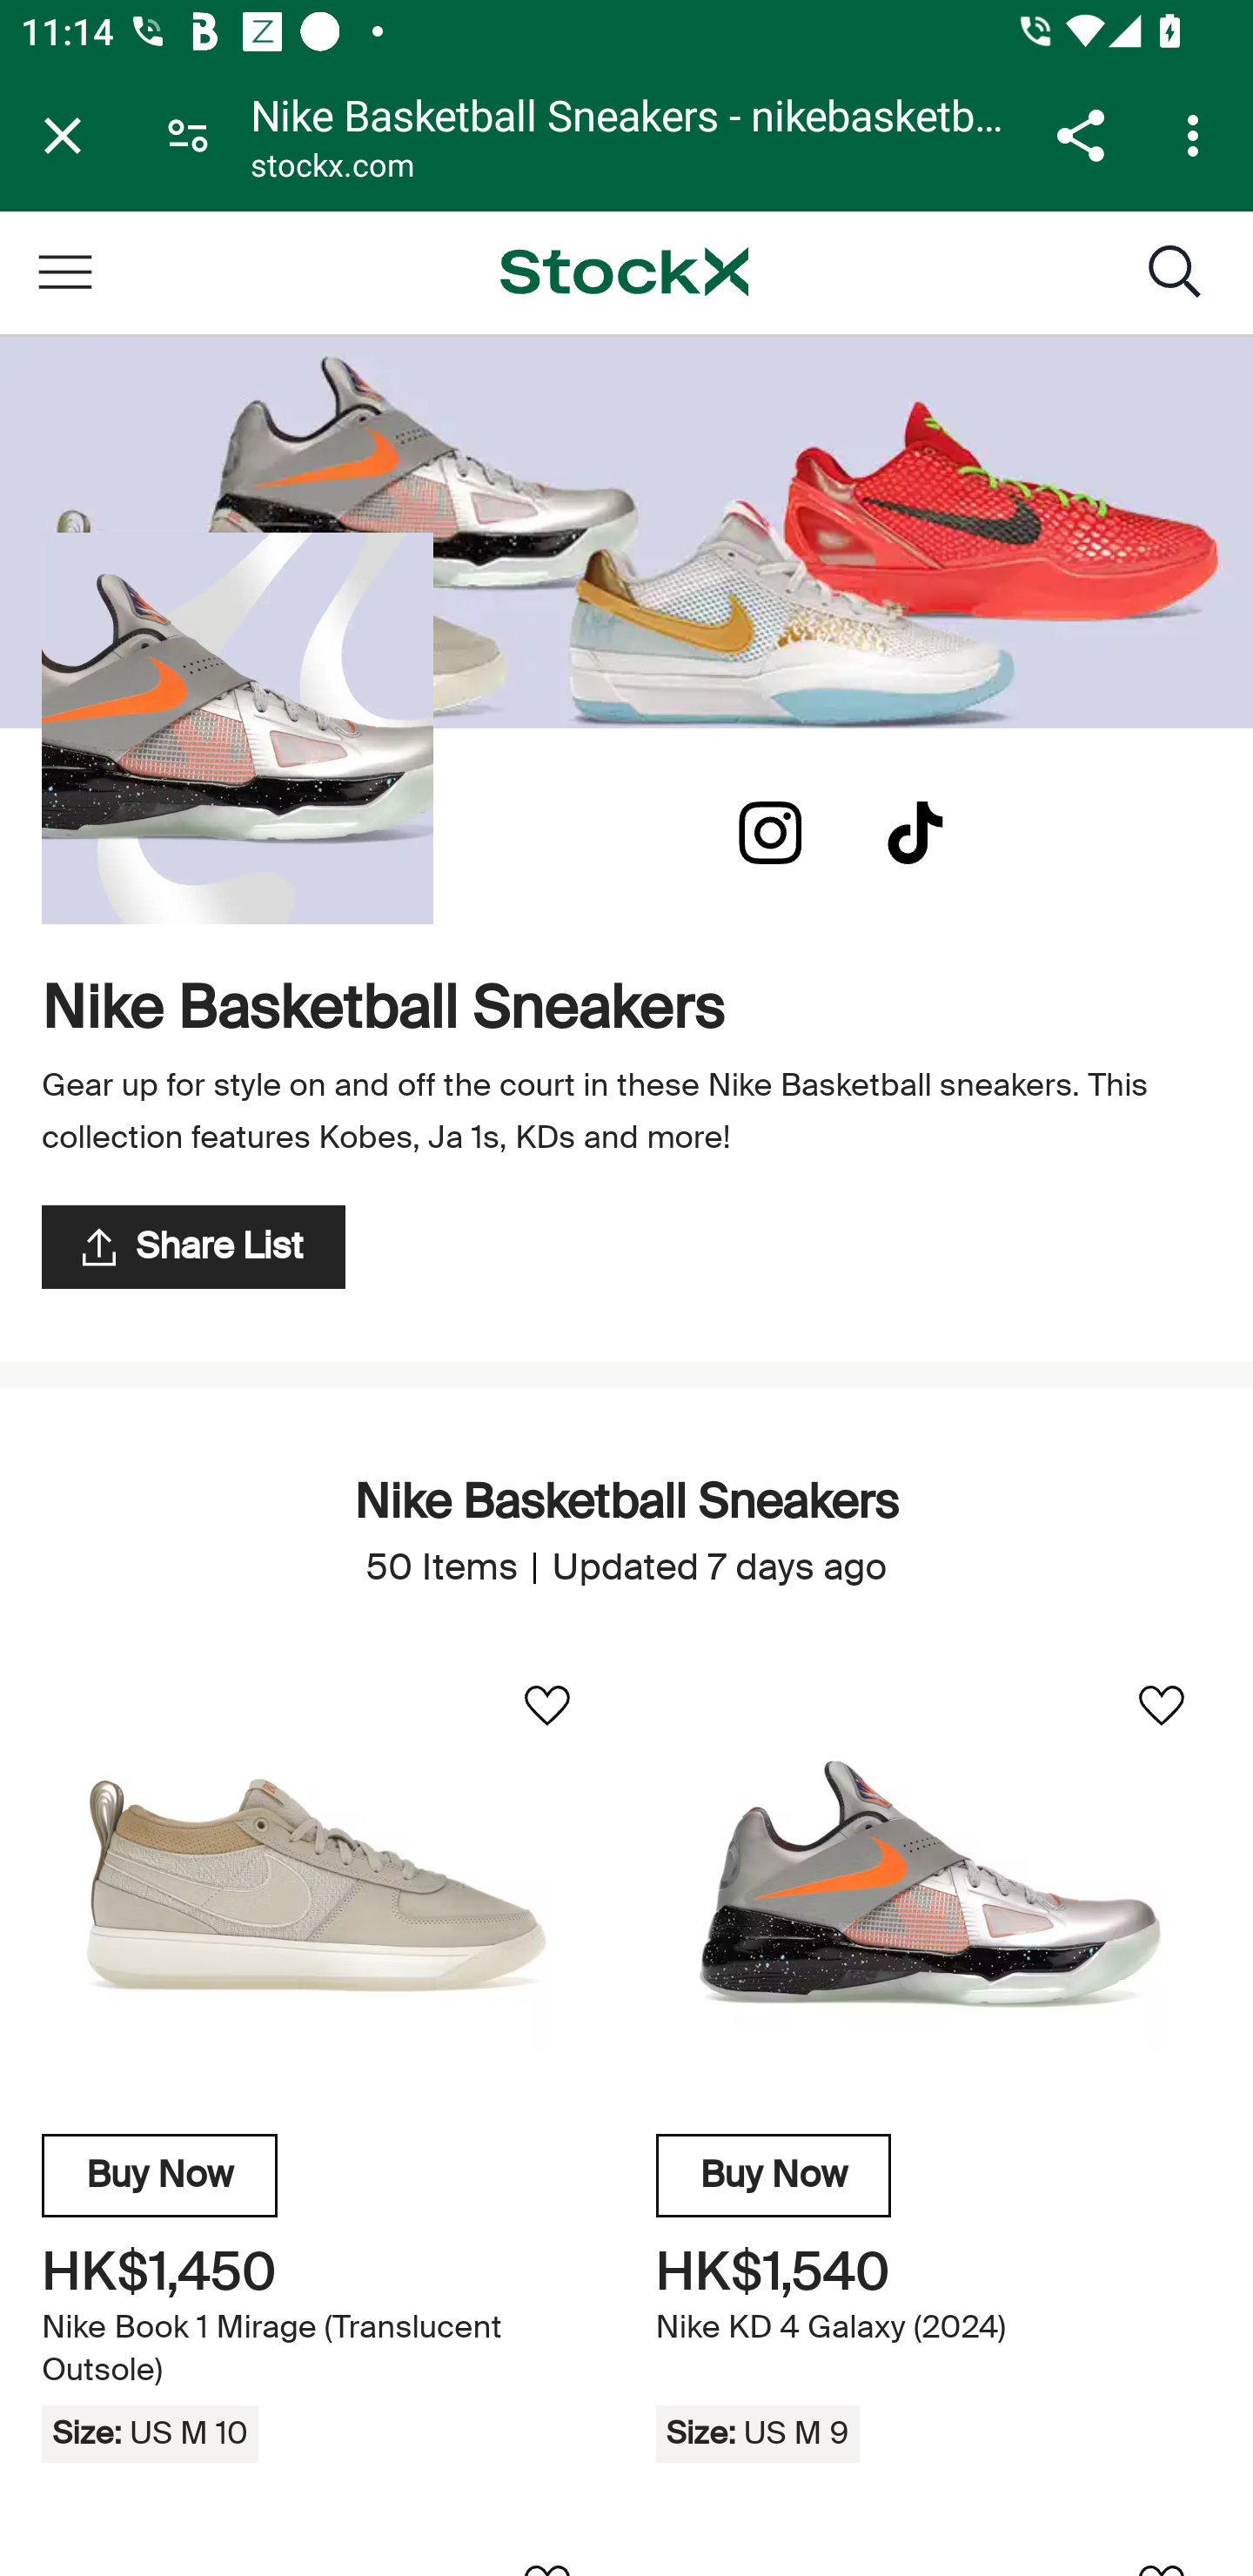 Image resolution: width=1253 pixels, height=2576 pixels. I want to click on Buy Now, so click(774, 2175).